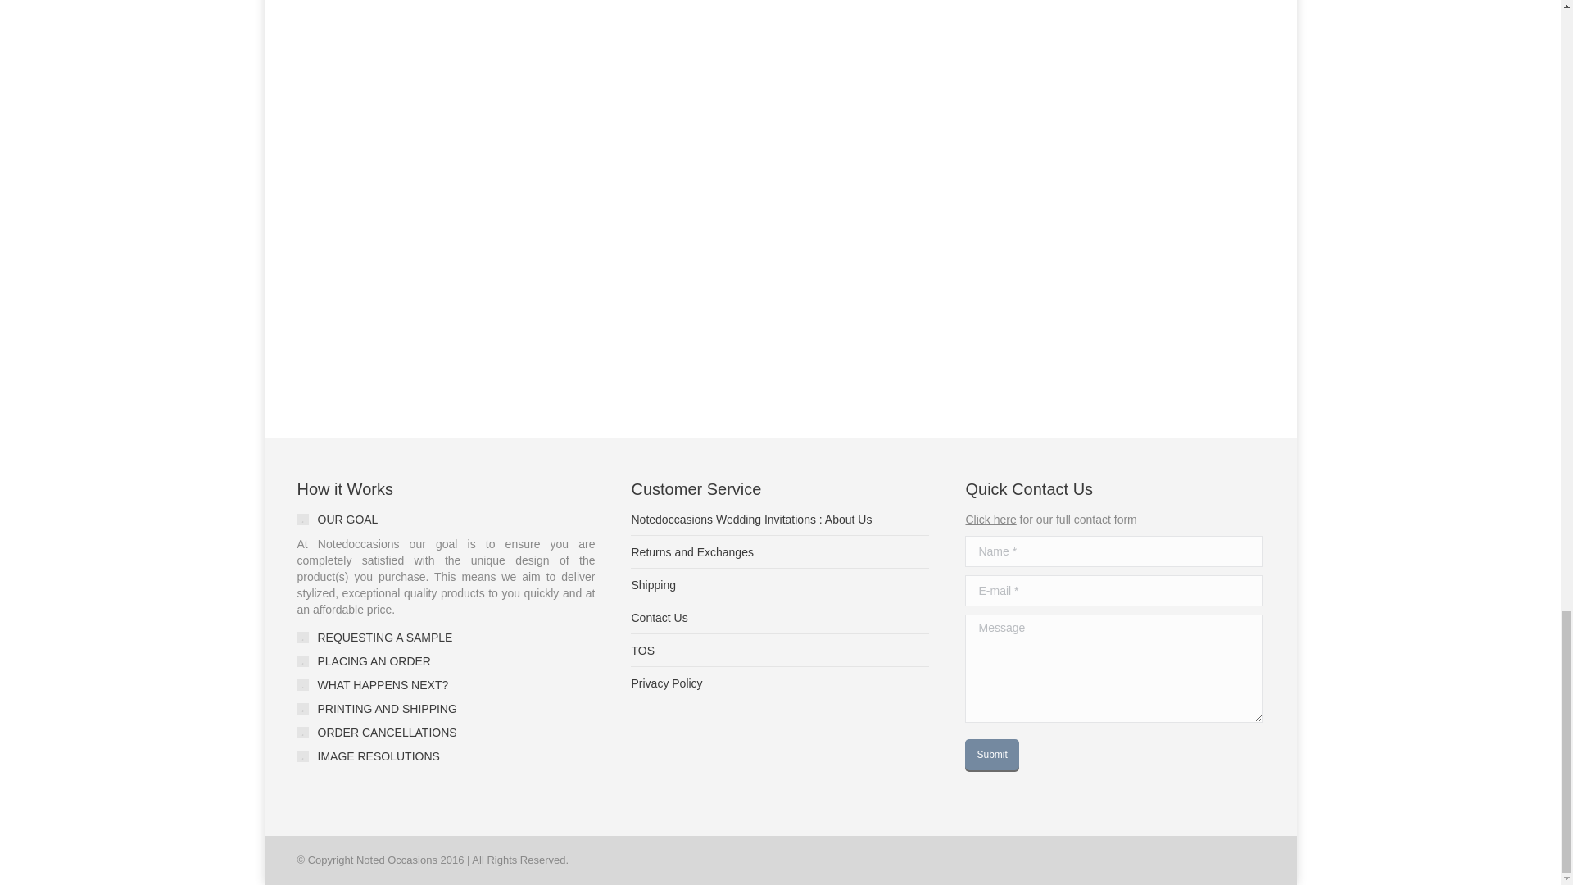 This screenshot has height=885, width=1573. I want to click on submit, so click(1045, 756).